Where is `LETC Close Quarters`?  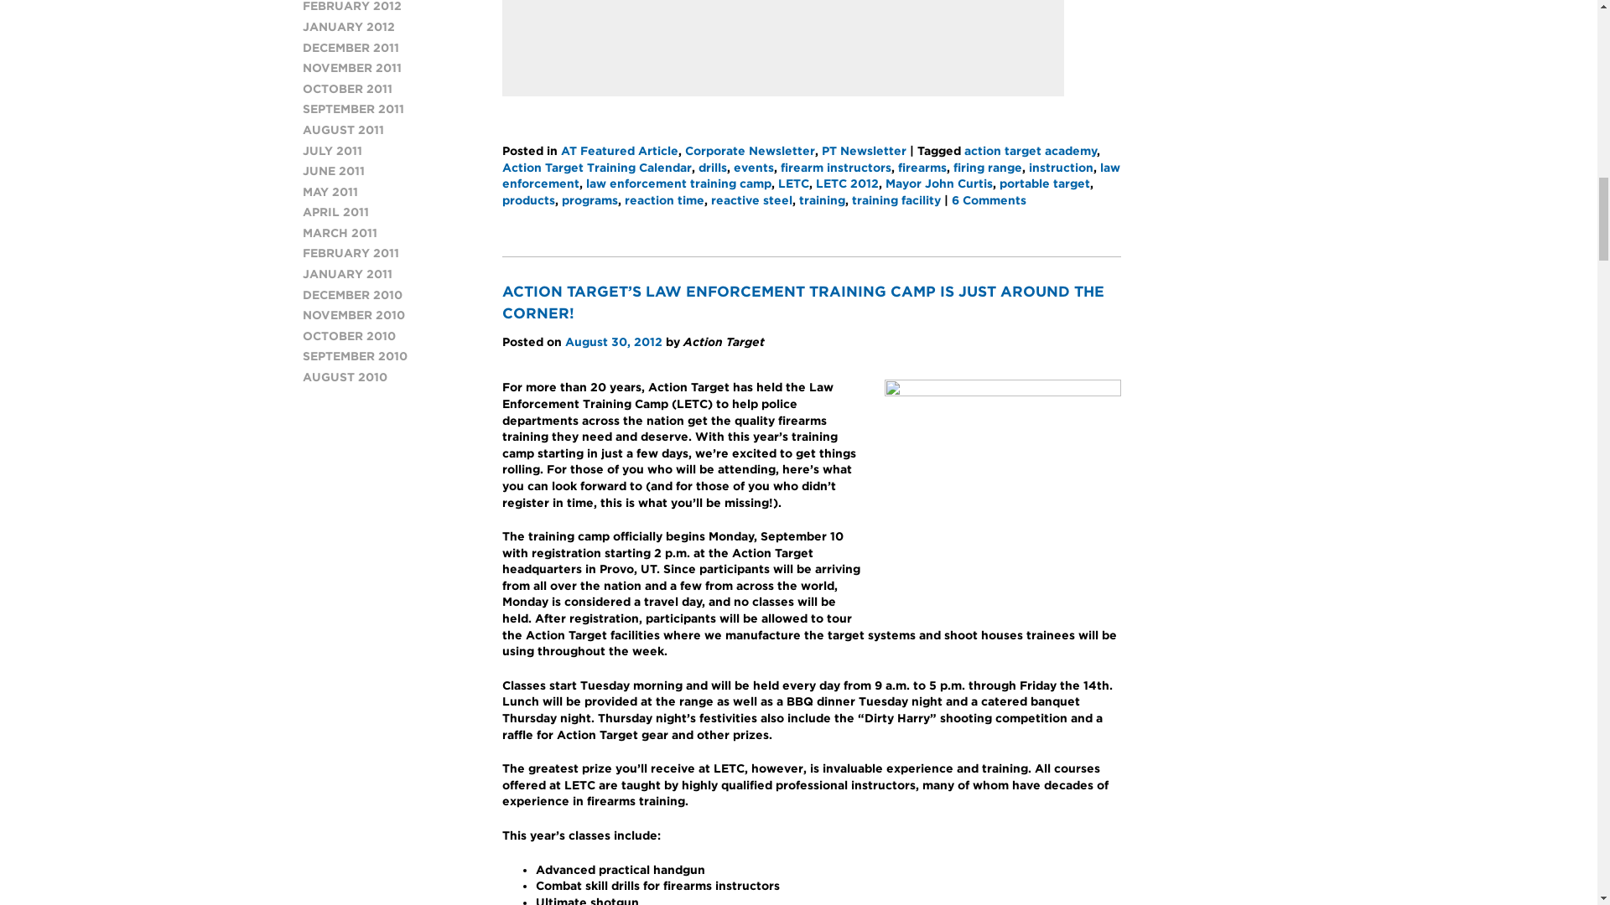 LETC Close Quarters is located at coordinates (634, 45).